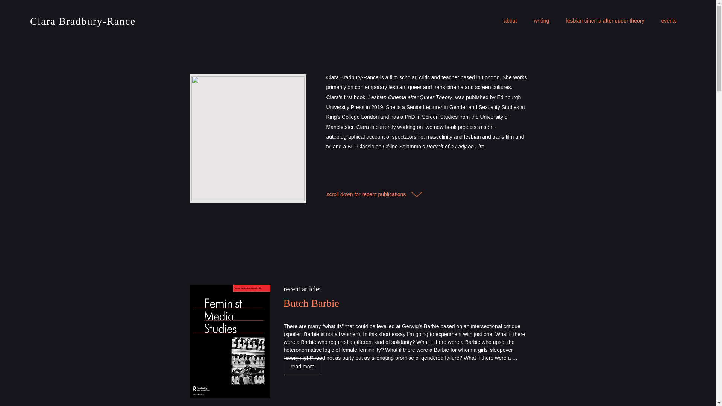 The image size is (722, 406). I want to click on Clara Bradbury-Rance, so click(83, 21).